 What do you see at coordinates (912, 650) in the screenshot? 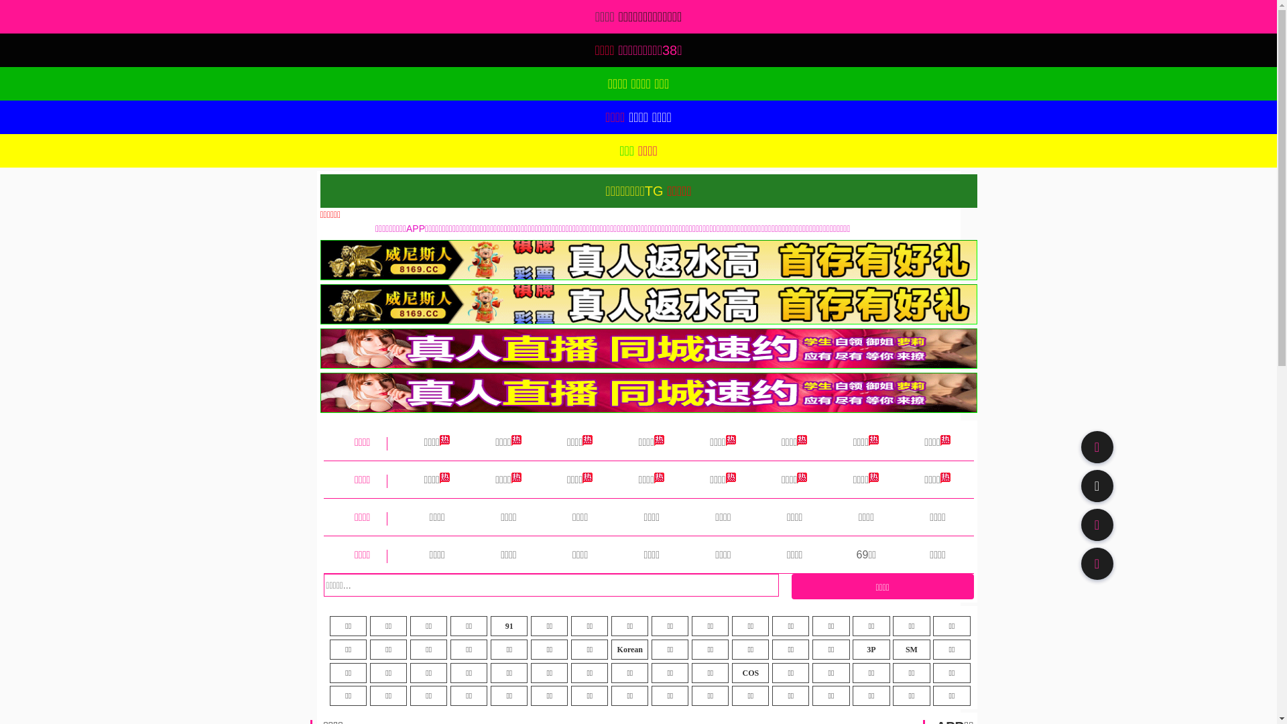
I see `SM` at bounding box center [912, 650].